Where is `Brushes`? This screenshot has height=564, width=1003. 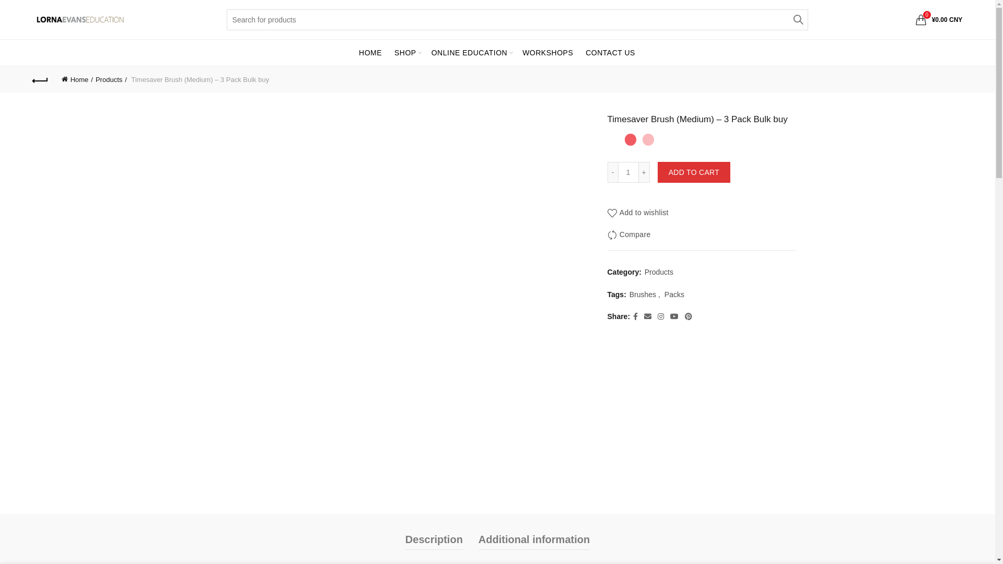 Brushes is located at coordinates (643, 295).